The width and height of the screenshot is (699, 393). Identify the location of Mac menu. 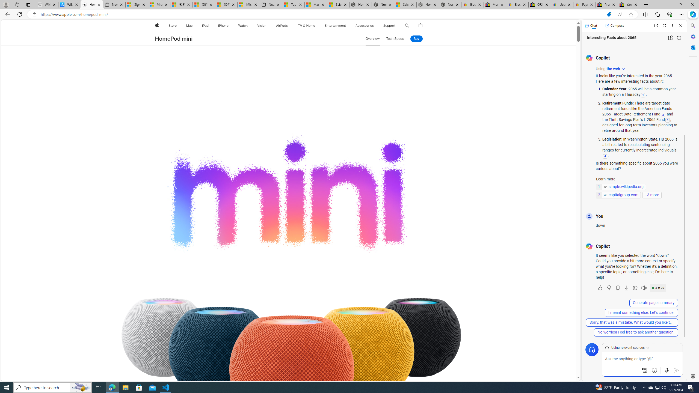
(193, 26).